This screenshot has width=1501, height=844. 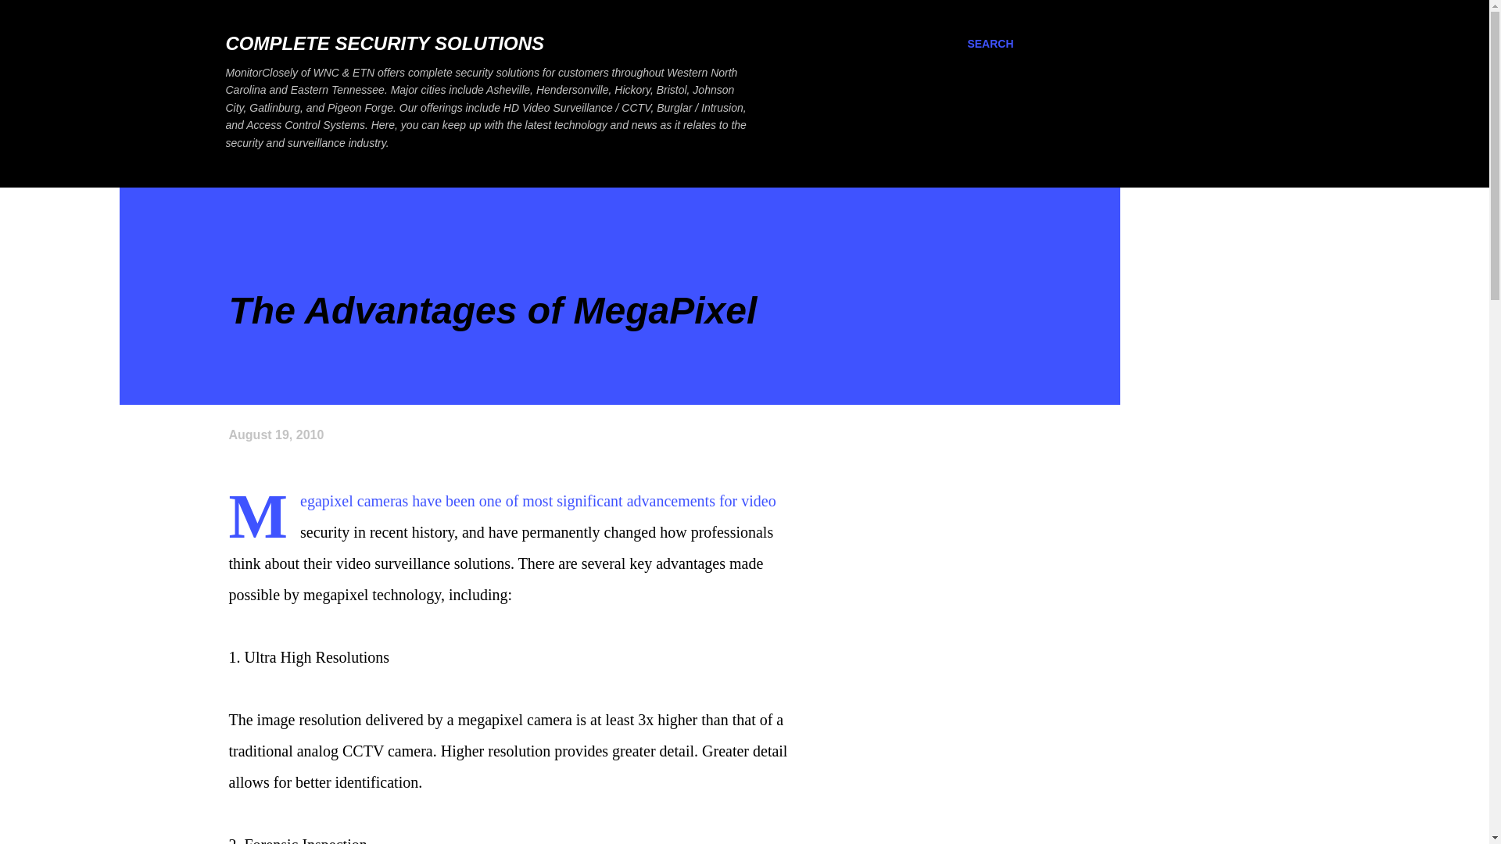 I want to click on SEARCH, so click(x=990, y=44).